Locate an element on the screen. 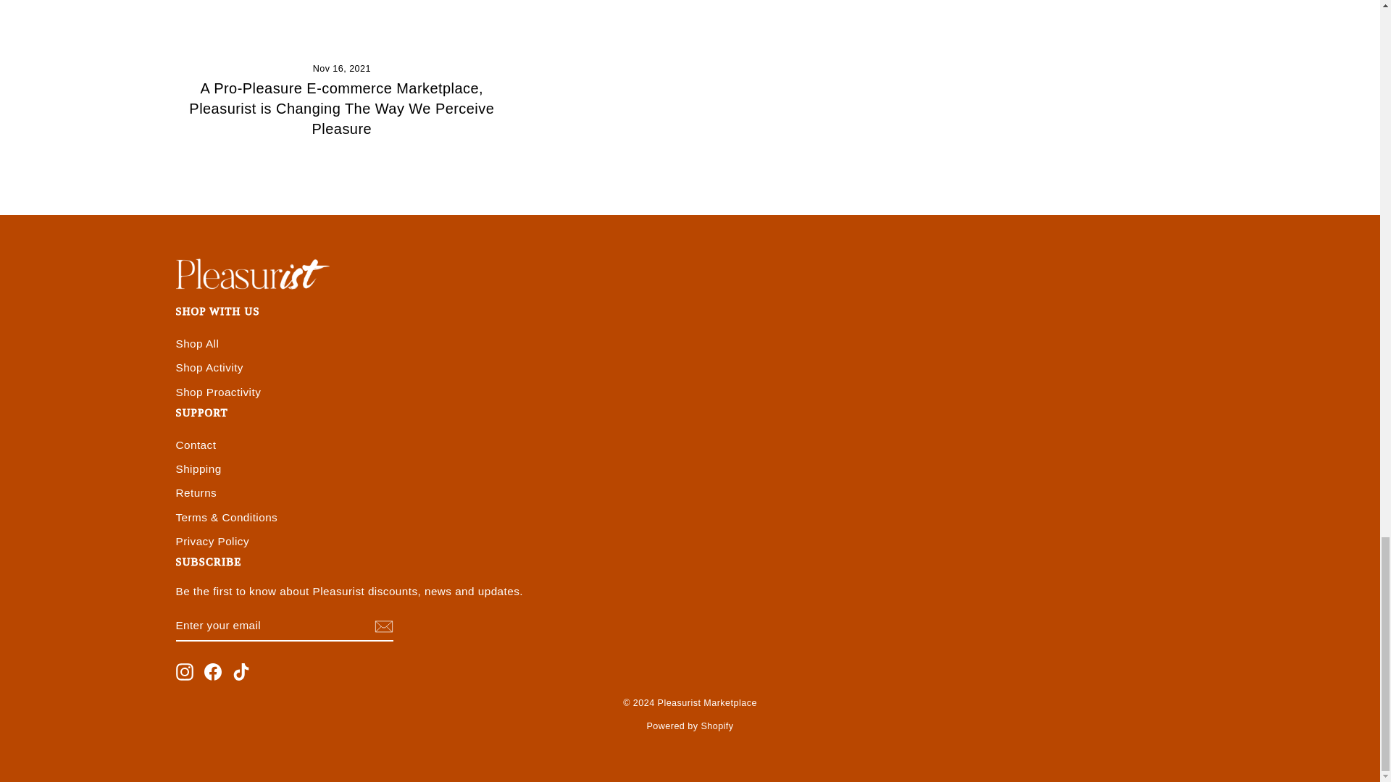  Pleasurist Marketplace on TikTok is located at coordinates (241, 671).